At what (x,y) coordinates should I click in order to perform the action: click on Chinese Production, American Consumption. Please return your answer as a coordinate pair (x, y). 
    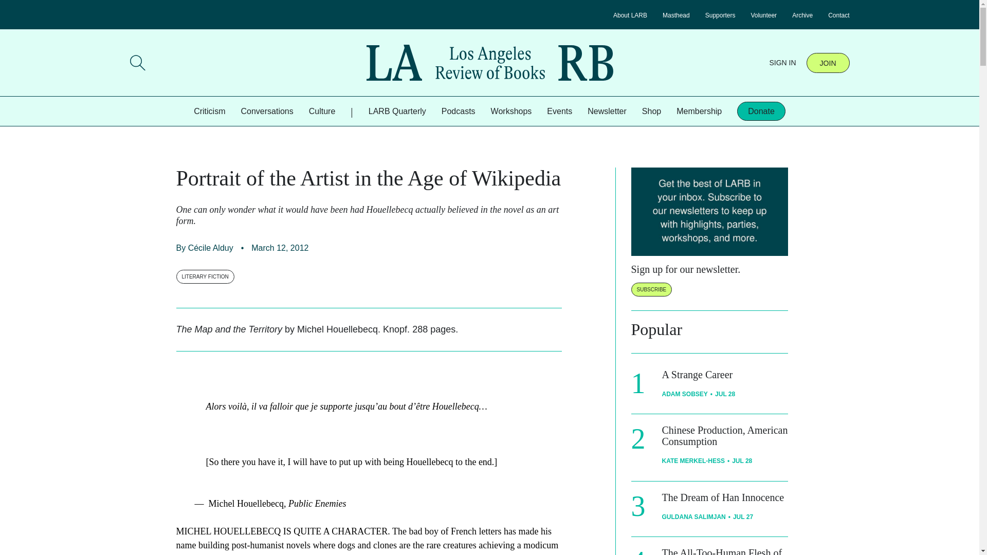
    Looking at the image, I should click on (725, 436).